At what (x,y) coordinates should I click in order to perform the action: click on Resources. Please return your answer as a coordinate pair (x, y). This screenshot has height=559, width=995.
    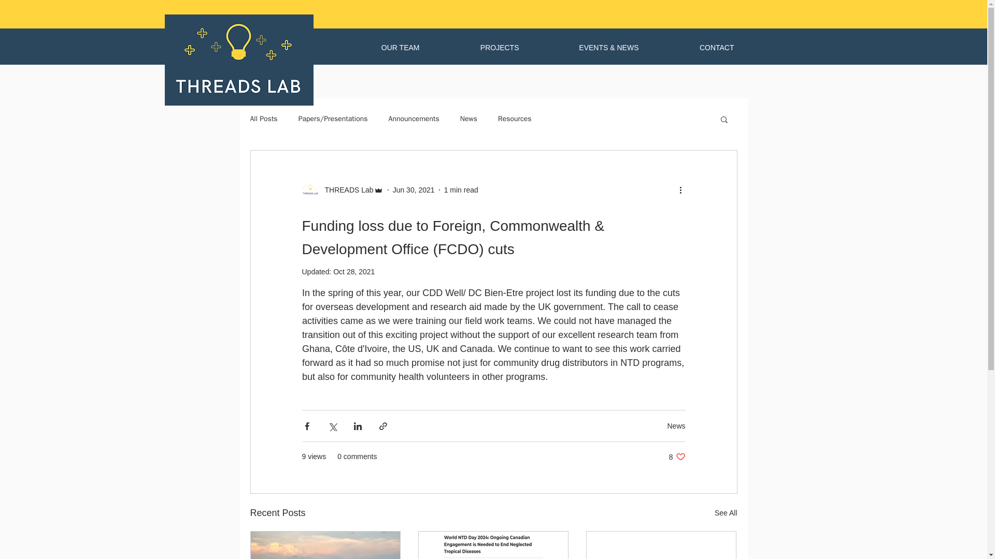
    Looking at the image, I should click on (515, 119).